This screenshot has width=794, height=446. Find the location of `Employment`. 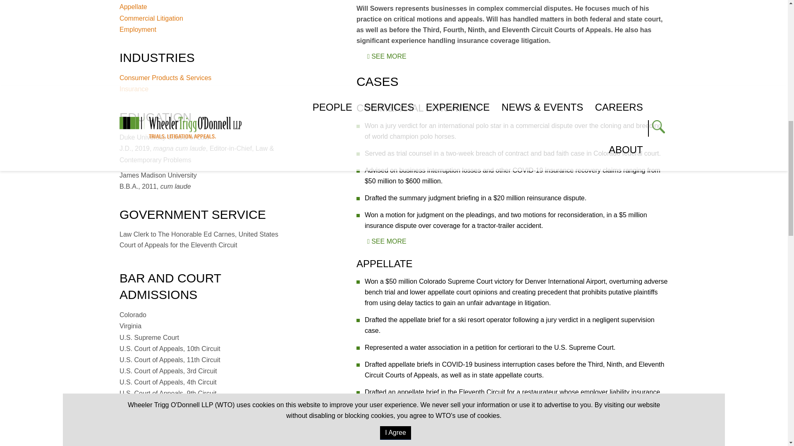

Employment is located at coordinates (204, 30).